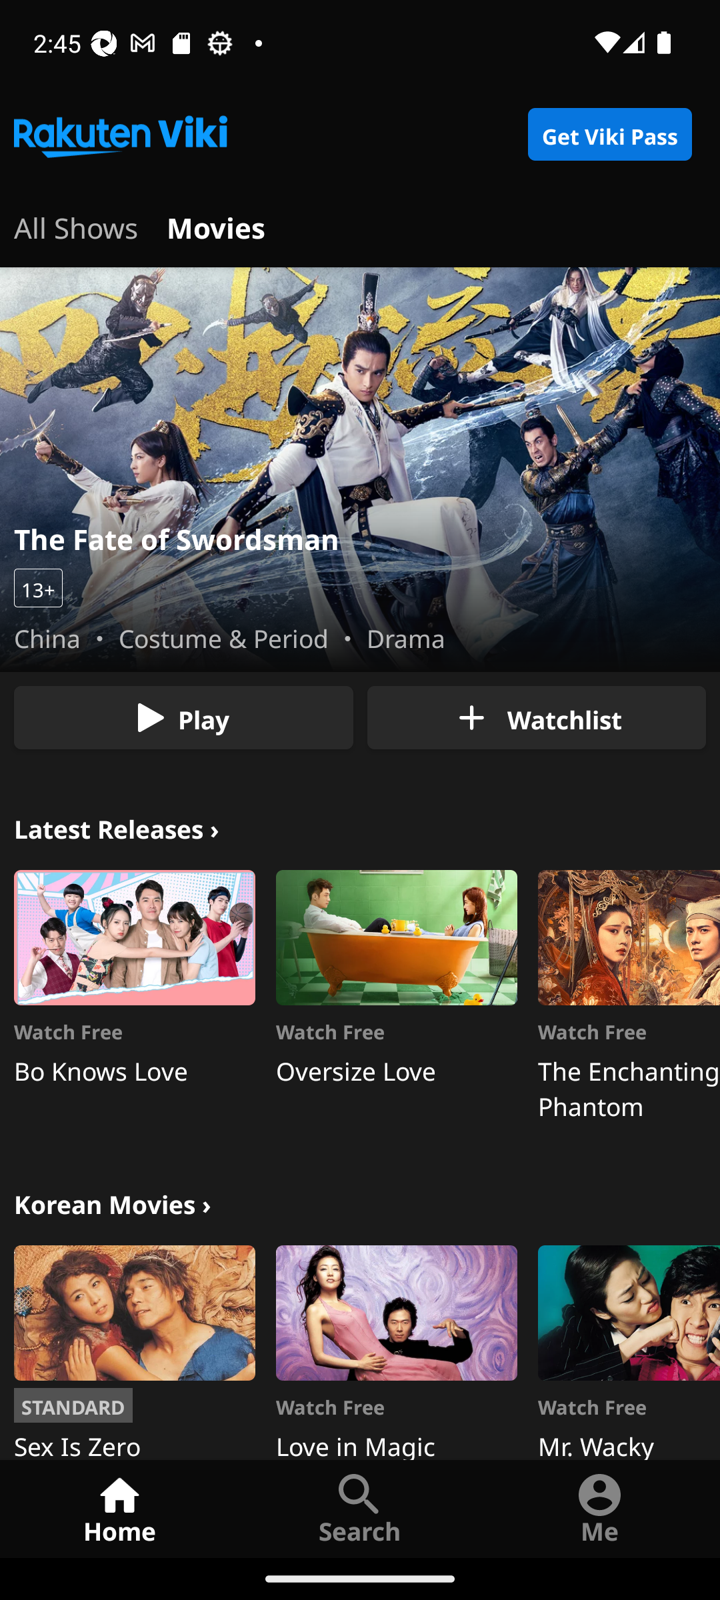 This screenshot has width=720, height=1600. What do you see at coordinates (76, 225) in the screenshot?
I see `home_tab_all_shows All Shows` at bounding box center [76, 225].